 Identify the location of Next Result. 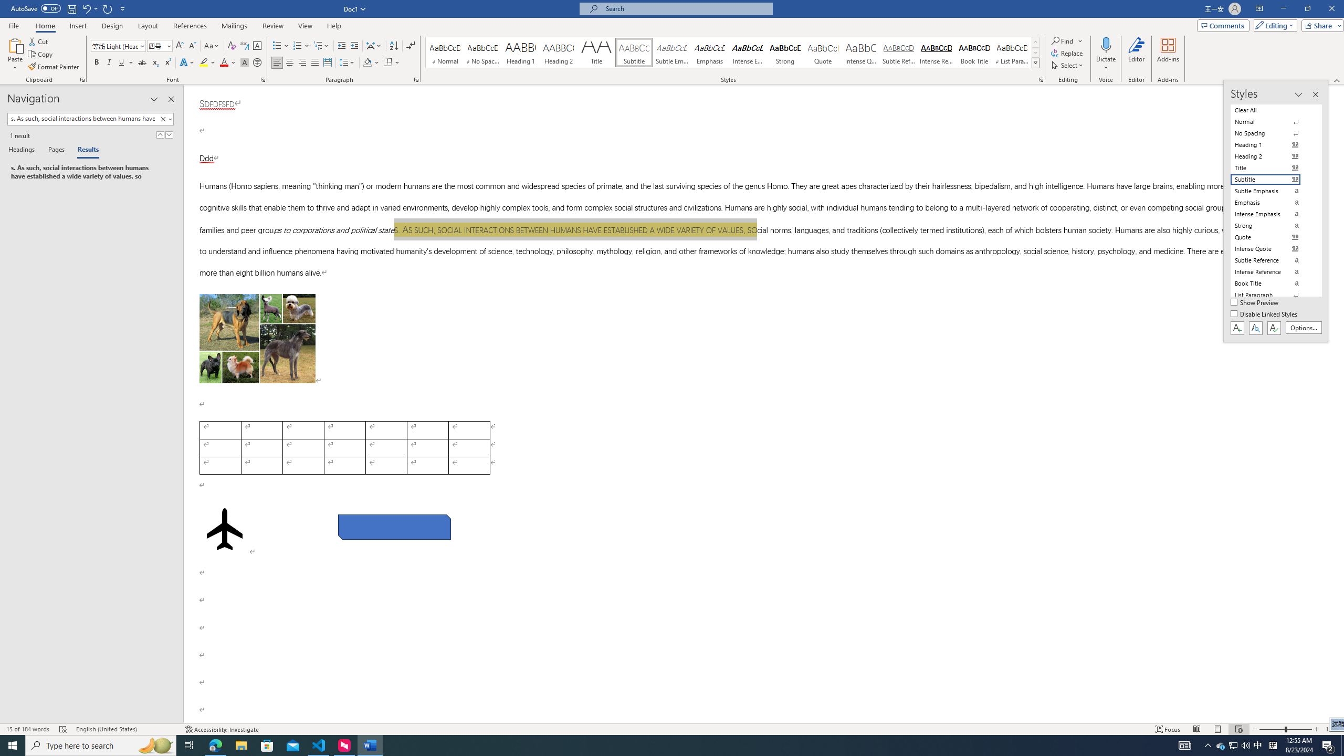
(169, 134).